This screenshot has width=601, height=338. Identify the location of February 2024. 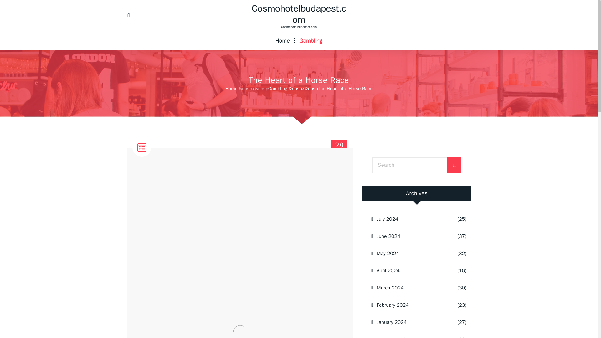
(409, 305).